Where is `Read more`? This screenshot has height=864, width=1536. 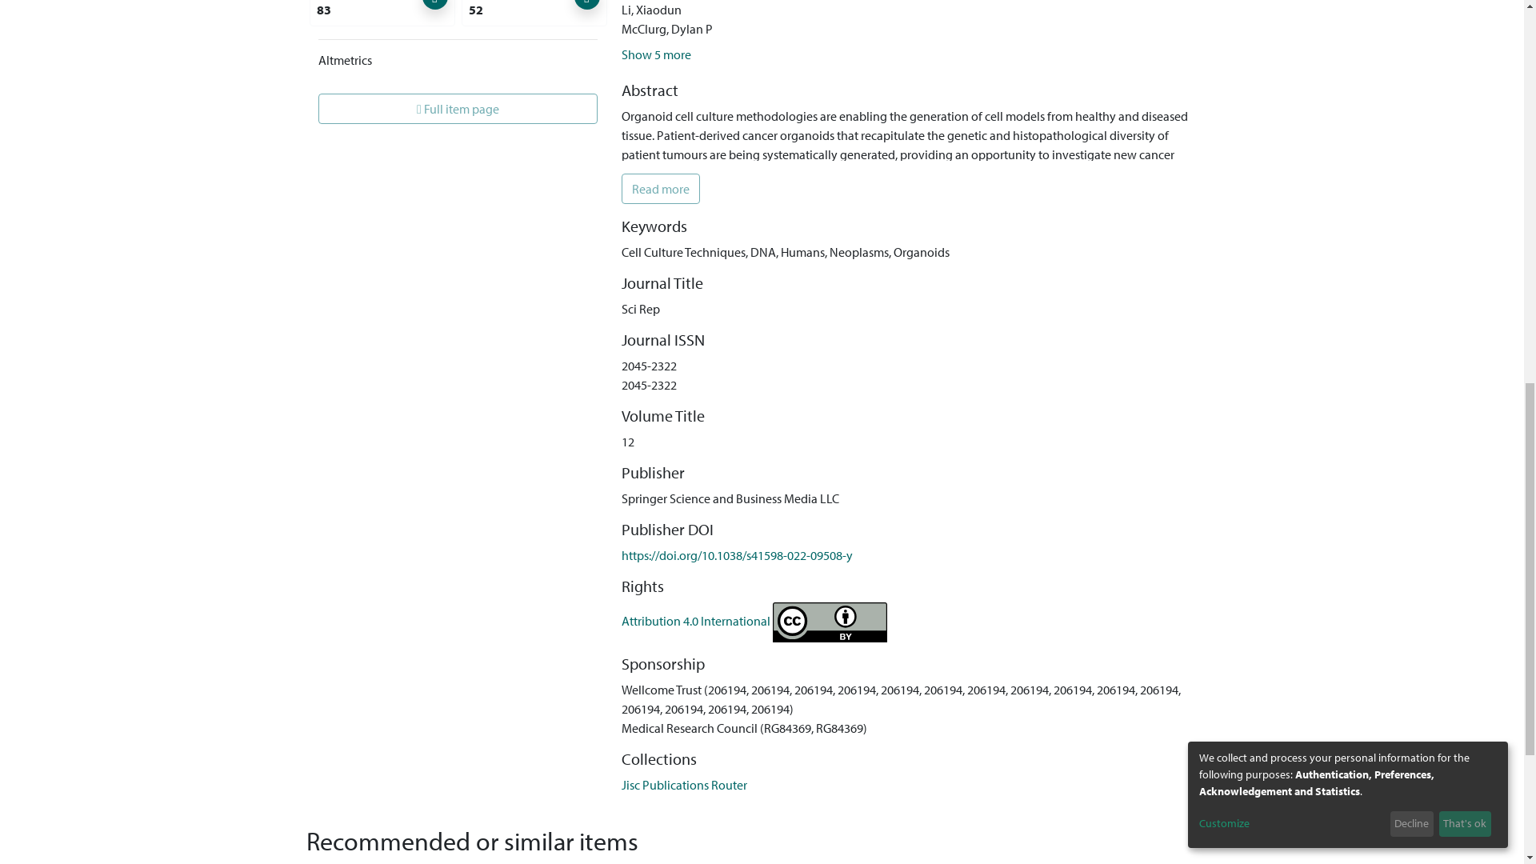
Read more is located at coordinates (661, 189).